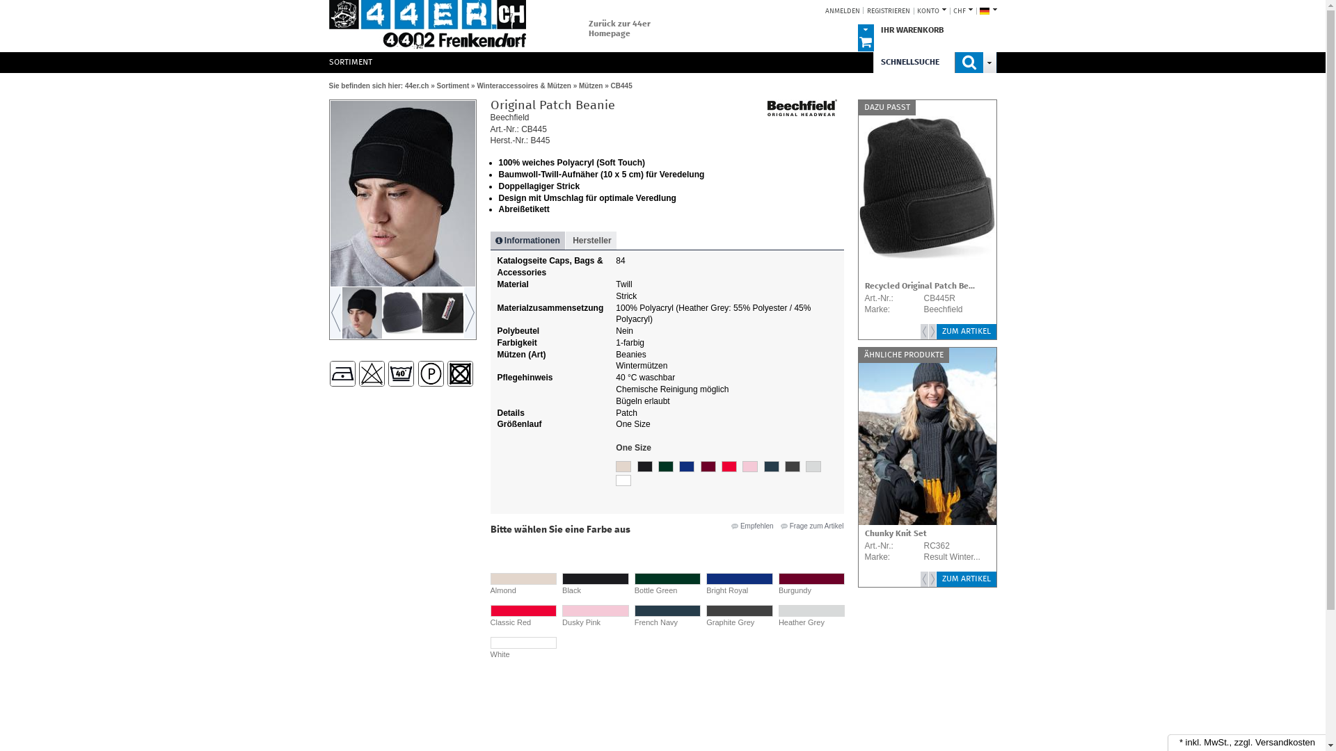 The image size is (1336, 751). I want to click on Black, so click(595, 585).